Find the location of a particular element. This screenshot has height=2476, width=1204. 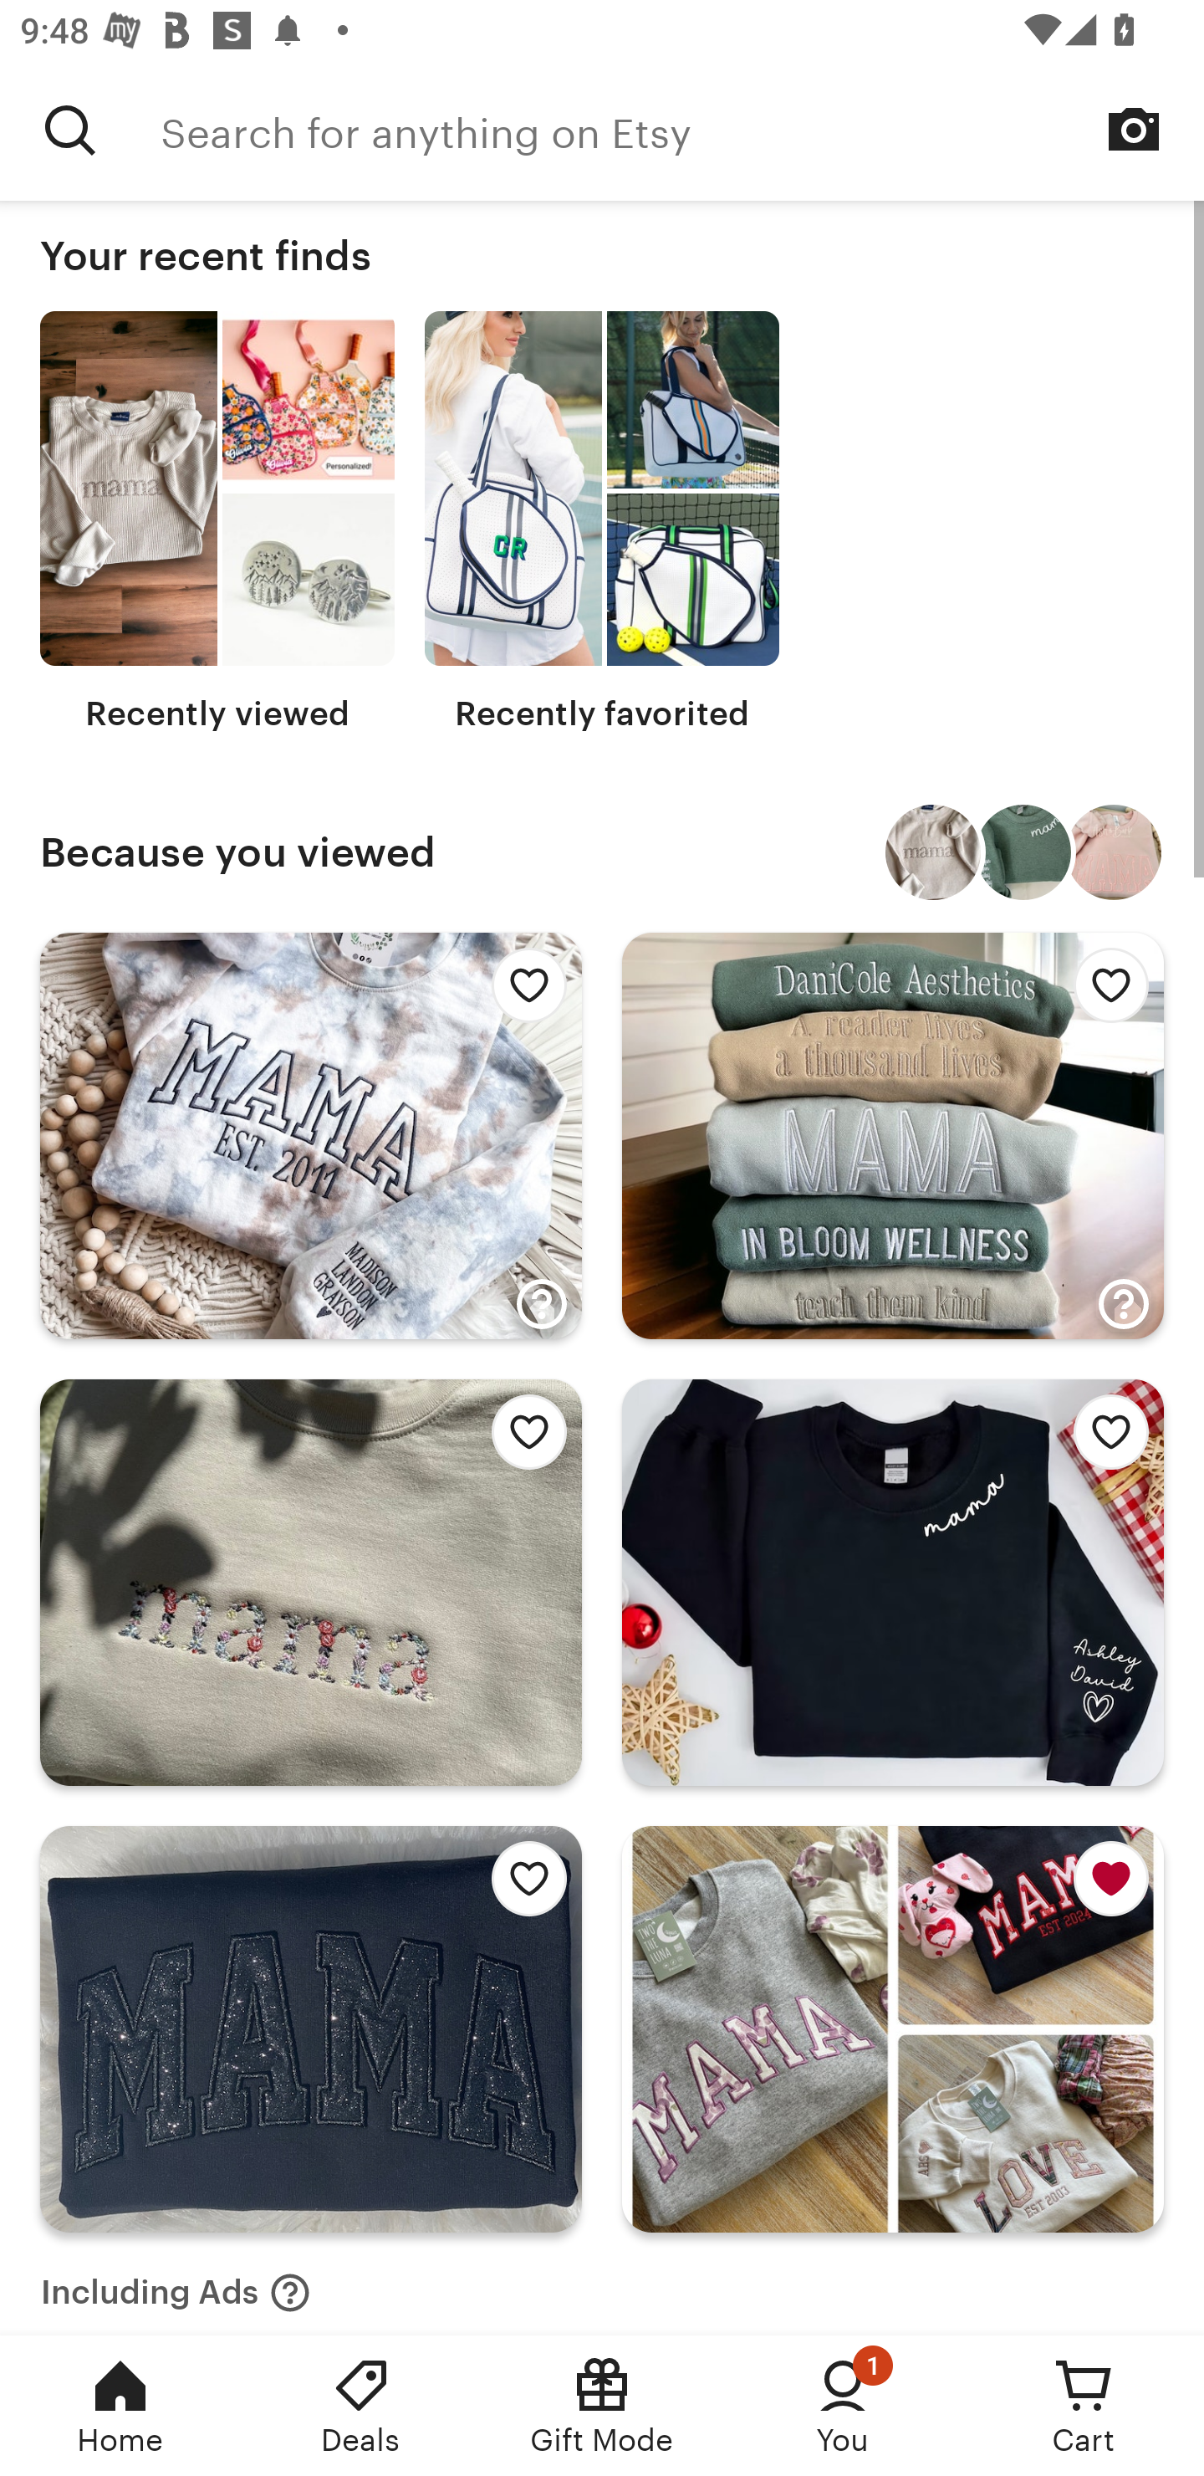

Search for anything on Etsy is located at coordinates (70, 130).